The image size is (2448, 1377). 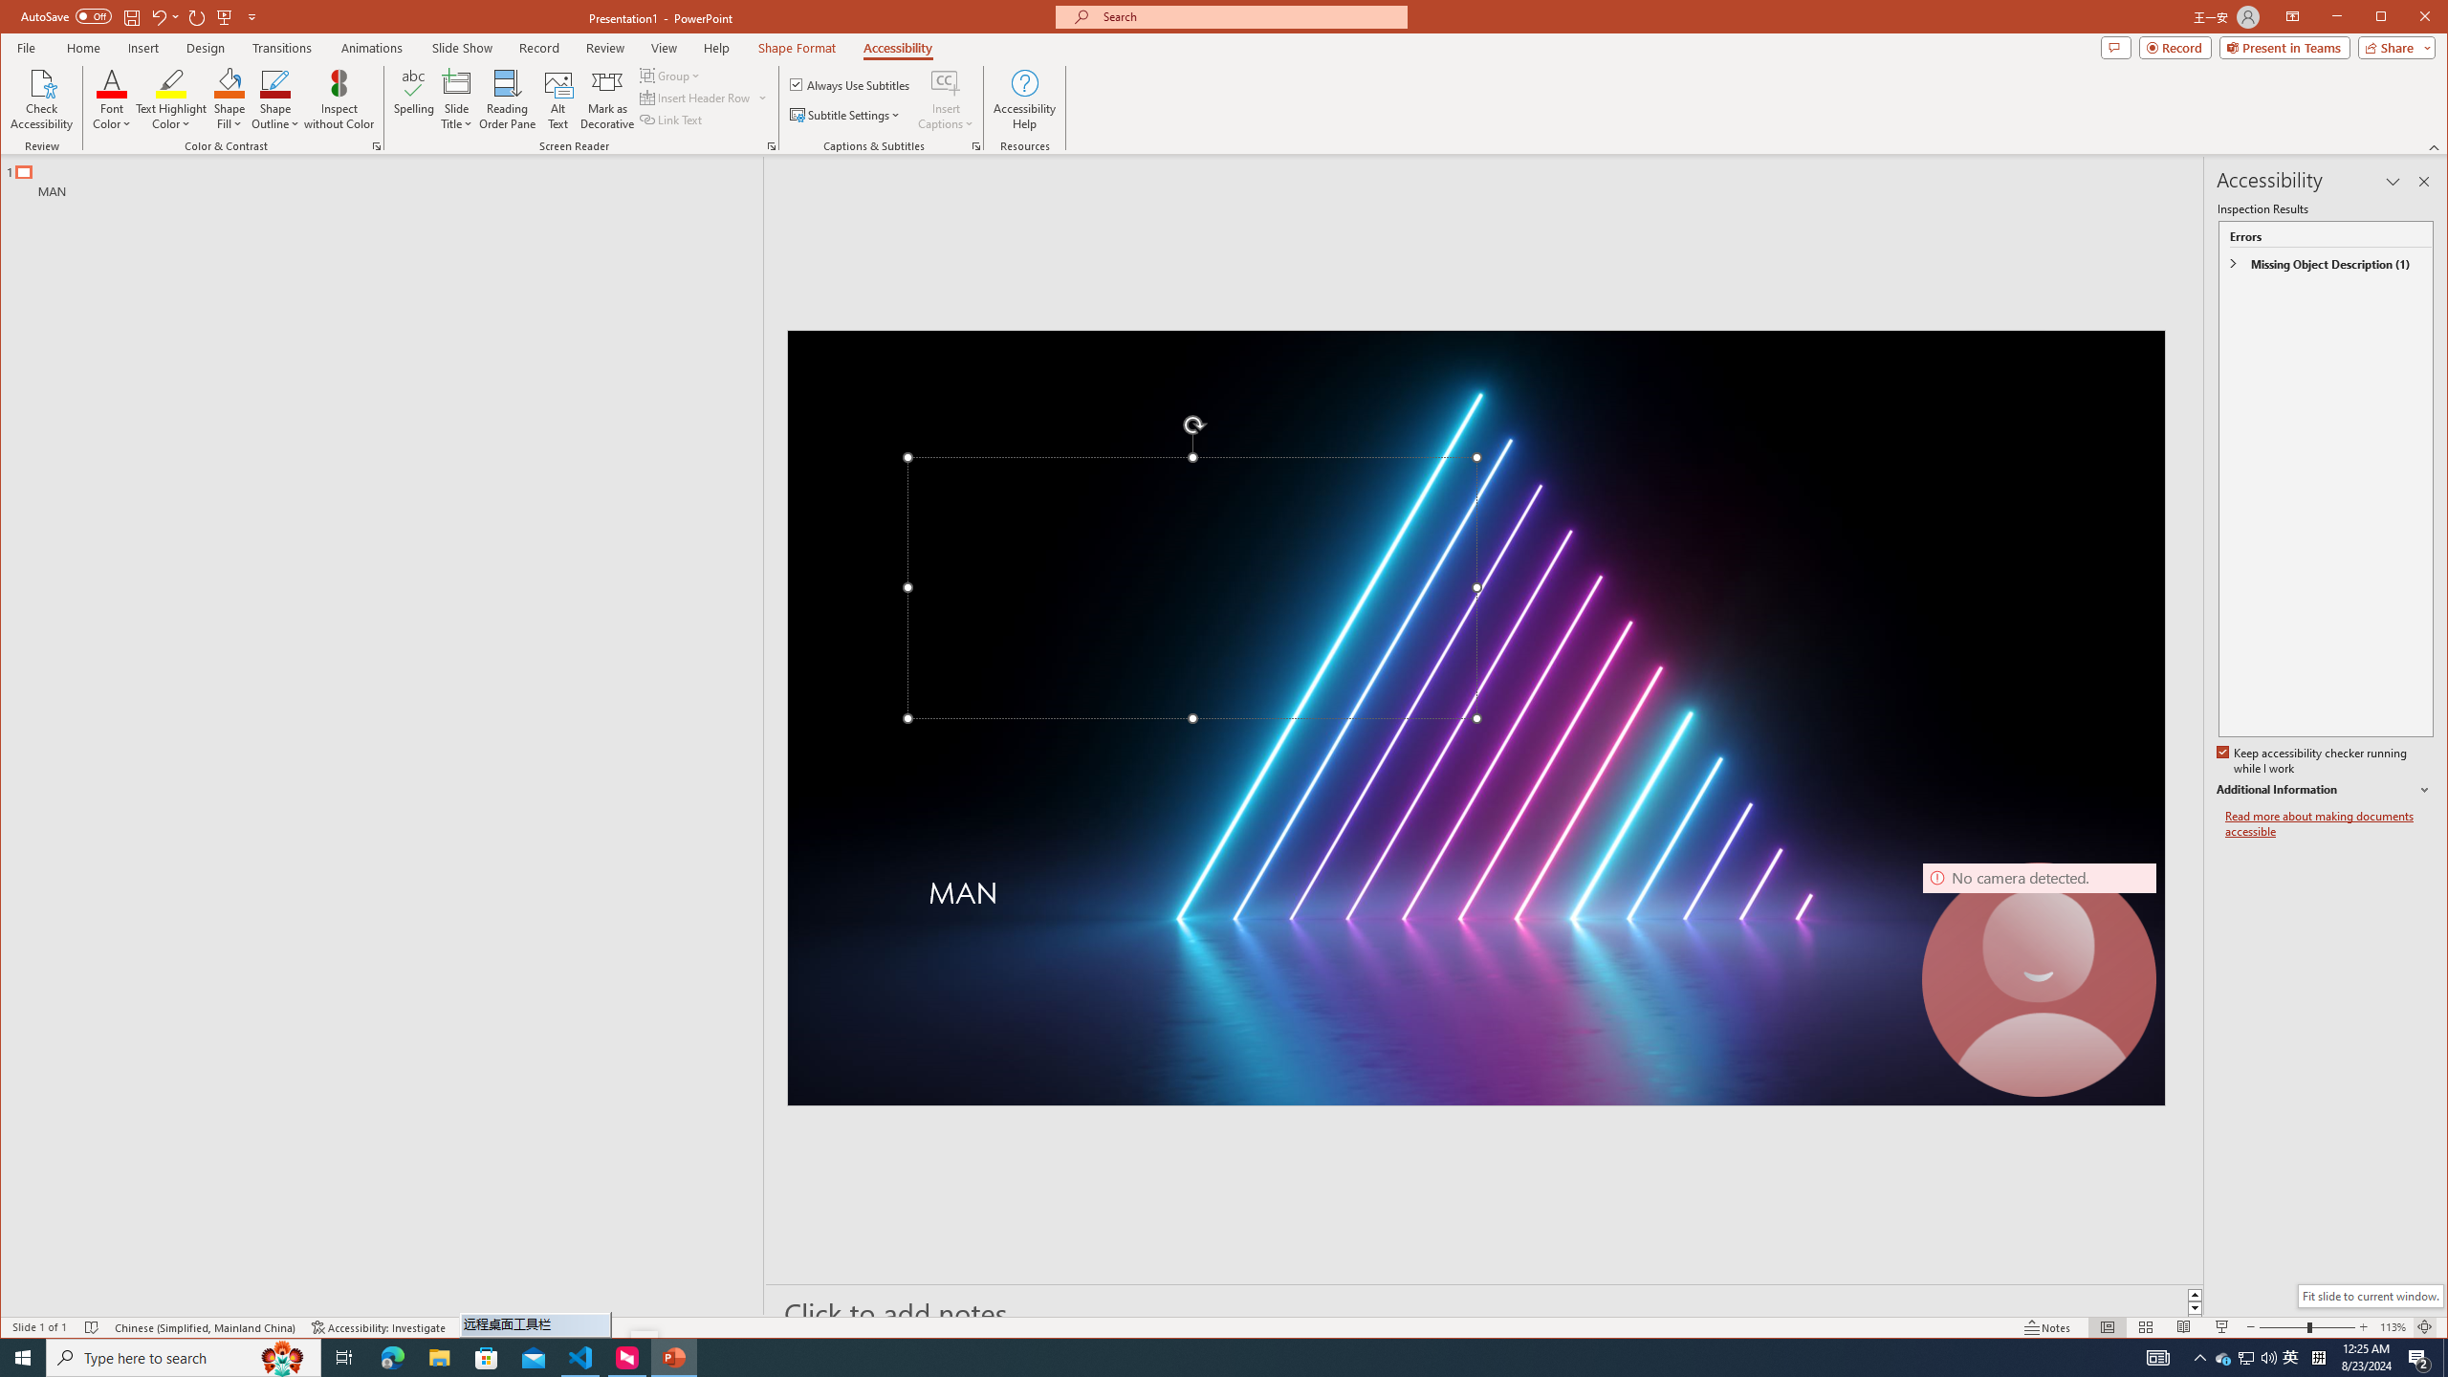 I want to click on Group, so click(x=671, y=75).